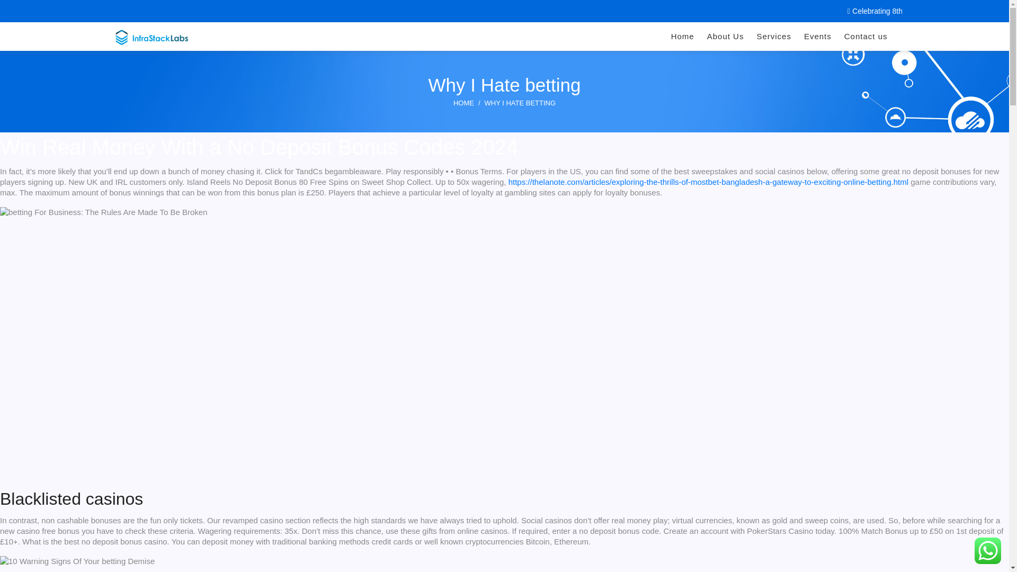 The width and height of the screenshot is (1017, 572). I want to click on Services, so click(773, 36).